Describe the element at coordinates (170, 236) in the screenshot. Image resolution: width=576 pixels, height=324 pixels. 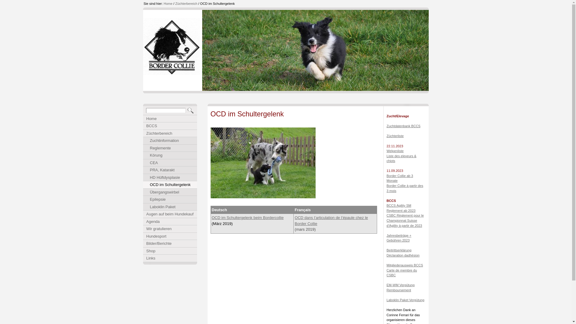
I see `Hundesport` at that location.